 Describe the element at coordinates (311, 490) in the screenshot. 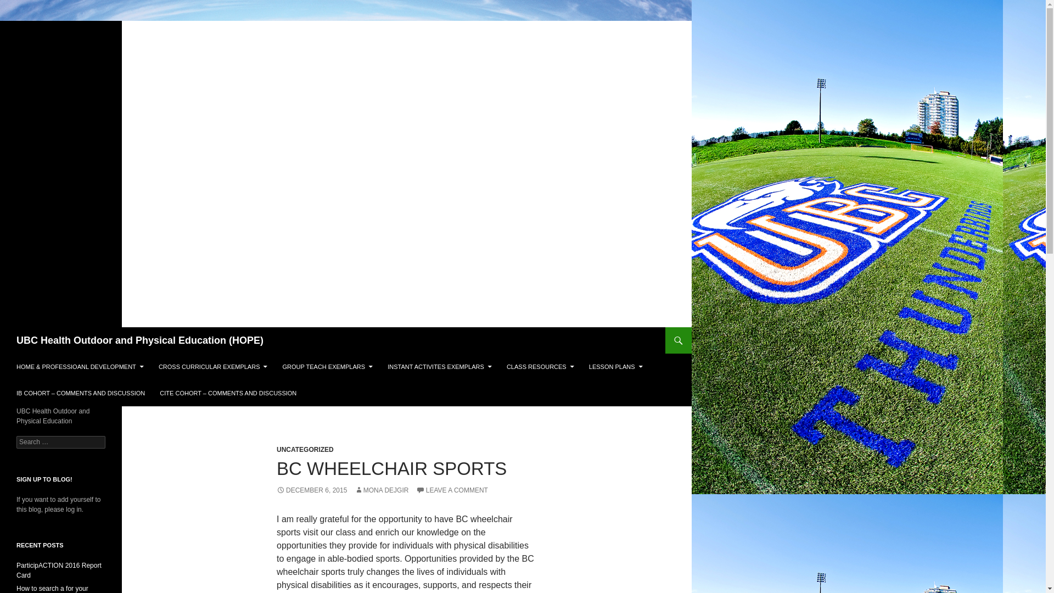

I see `DECEMBER 6, 2015` at that location.